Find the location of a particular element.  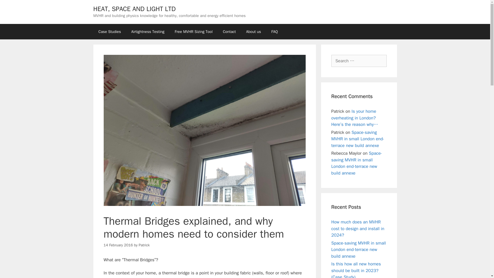

Case Studies is located at coordinates (110, 31).